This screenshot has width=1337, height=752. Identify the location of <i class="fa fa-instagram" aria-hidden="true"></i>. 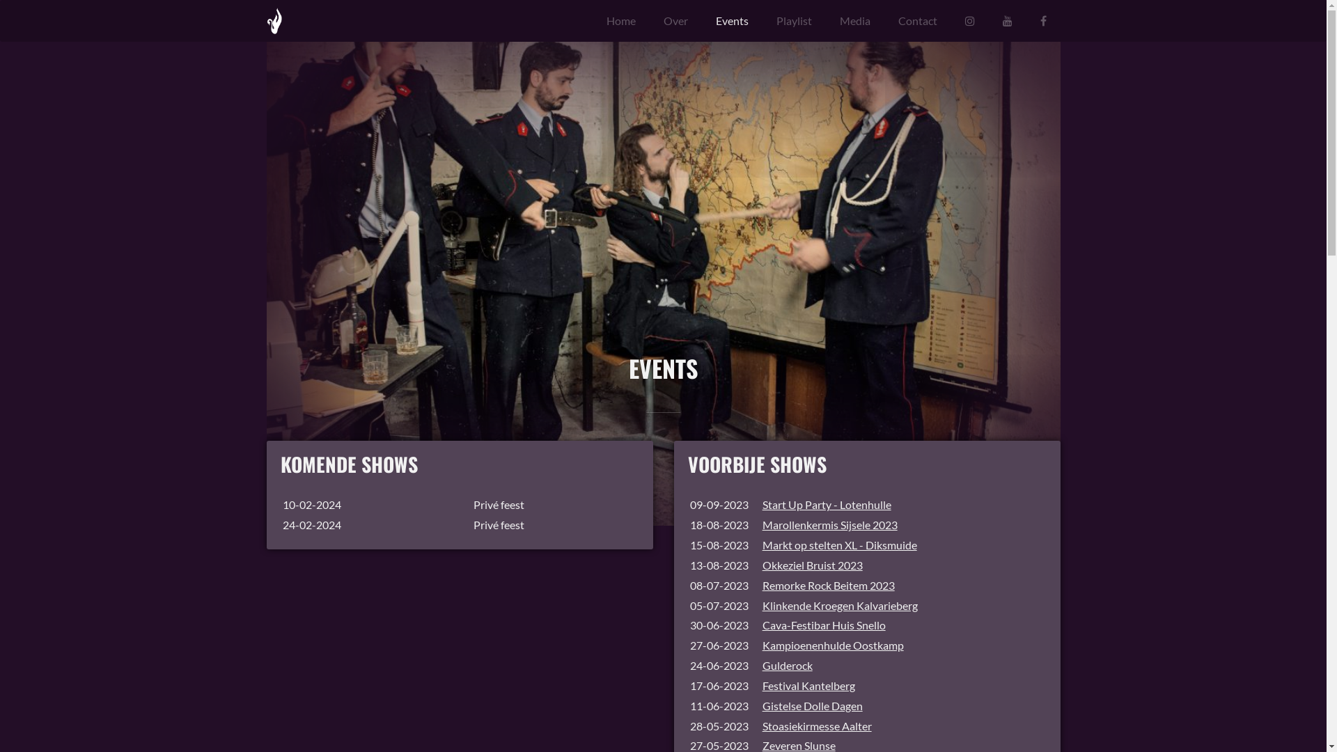
(970, 21).